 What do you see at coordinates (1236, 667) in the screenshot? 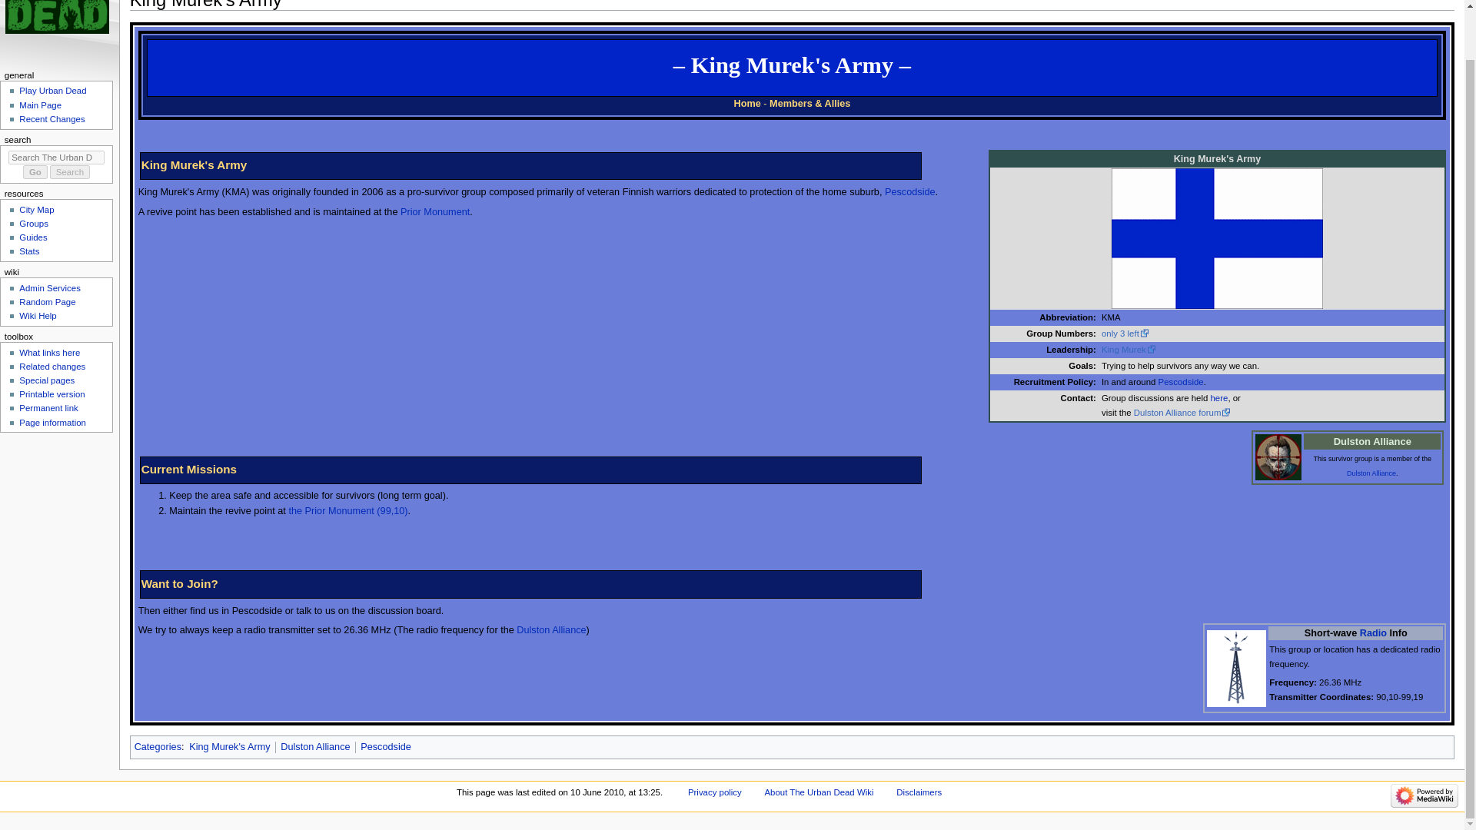
I see `know what you are talking about` at bounding box center [1236, 667].